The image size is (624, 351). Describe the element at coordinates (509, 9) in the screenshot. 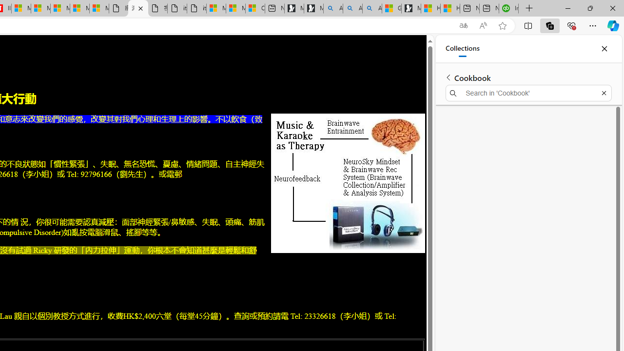

I see `Intuit QuickBooks Online - Quickbooks` at that location.